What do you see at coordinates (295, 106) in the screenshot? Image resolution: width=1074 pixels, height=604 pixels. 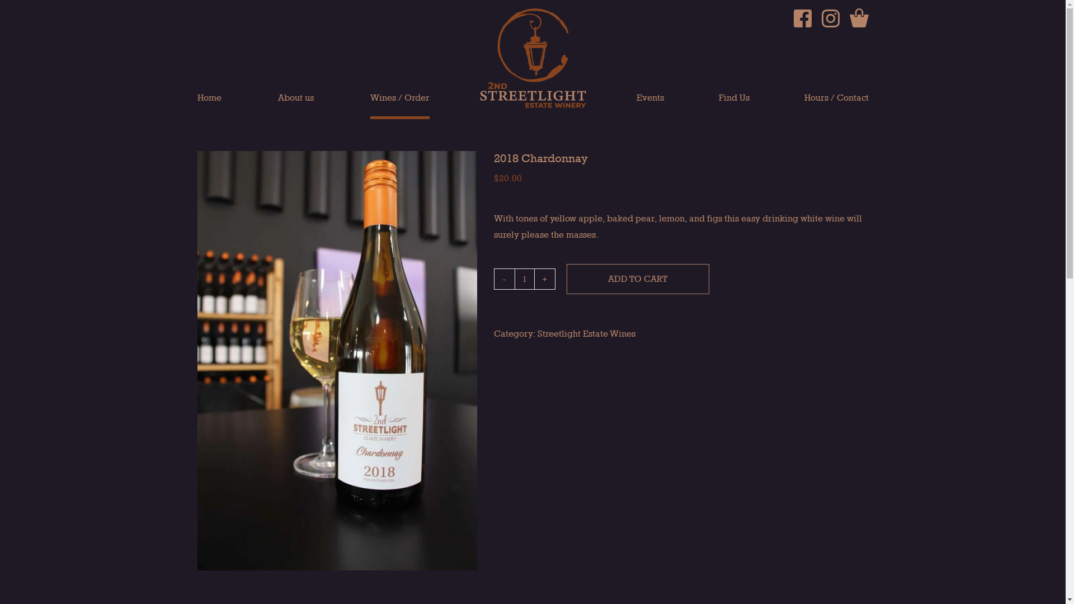 I see `About us` at bounding box center [295, 106].